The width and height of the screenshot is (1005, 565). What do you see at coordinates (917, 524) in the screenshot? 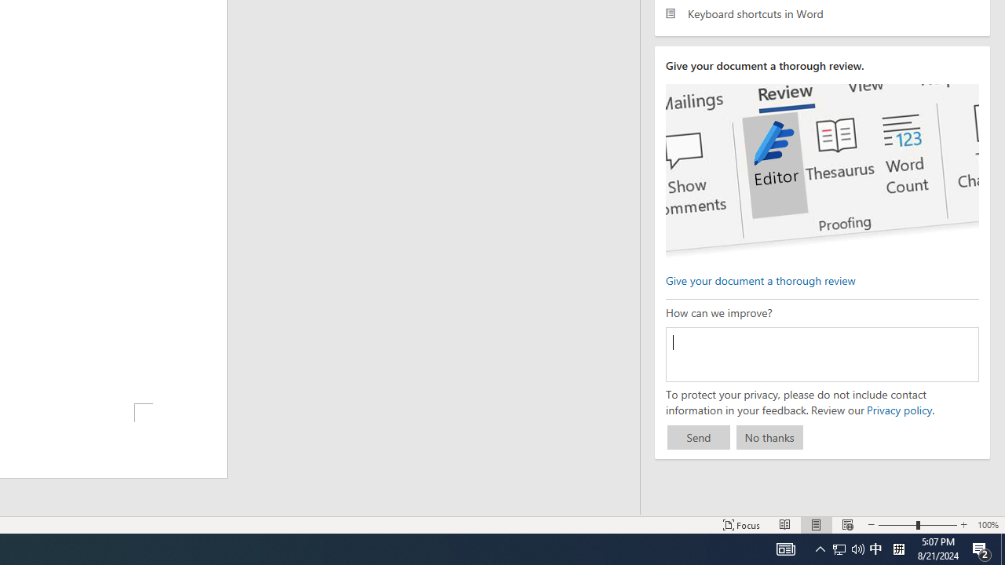
I see `Zoom` at bounding box center [917, 524].